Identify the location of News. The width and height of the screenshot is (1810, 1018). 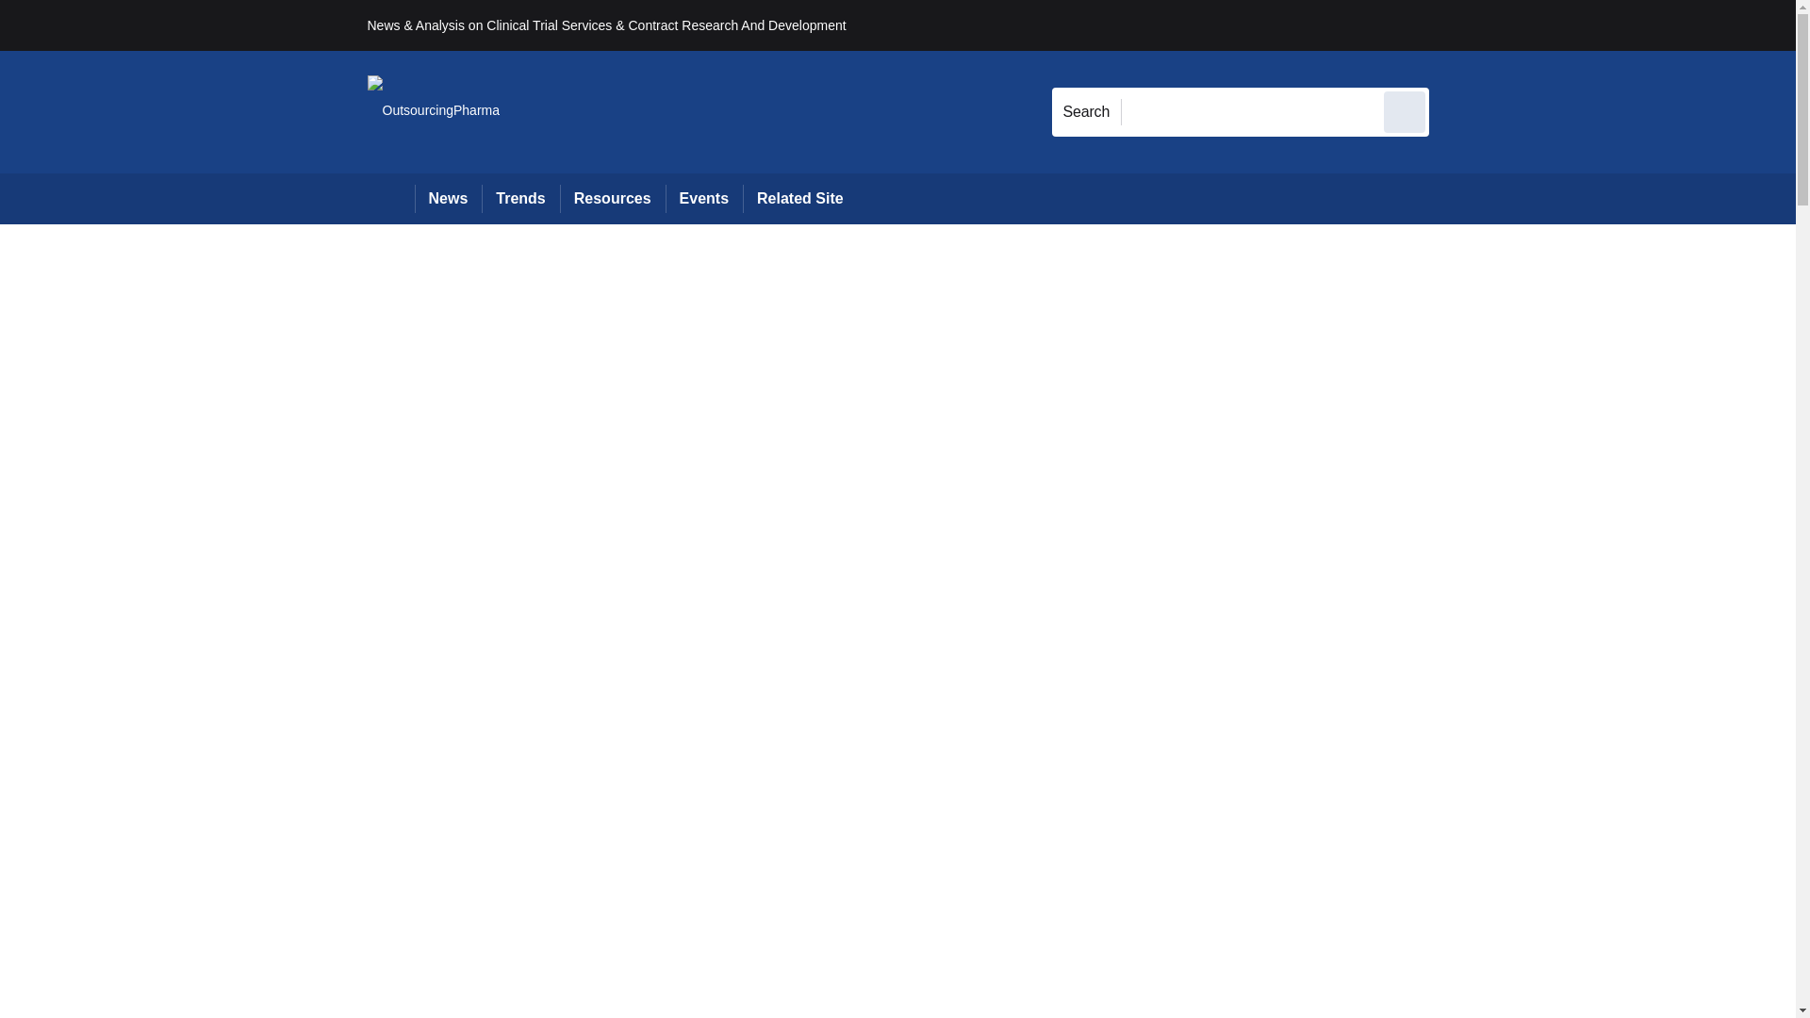
(449, 198).